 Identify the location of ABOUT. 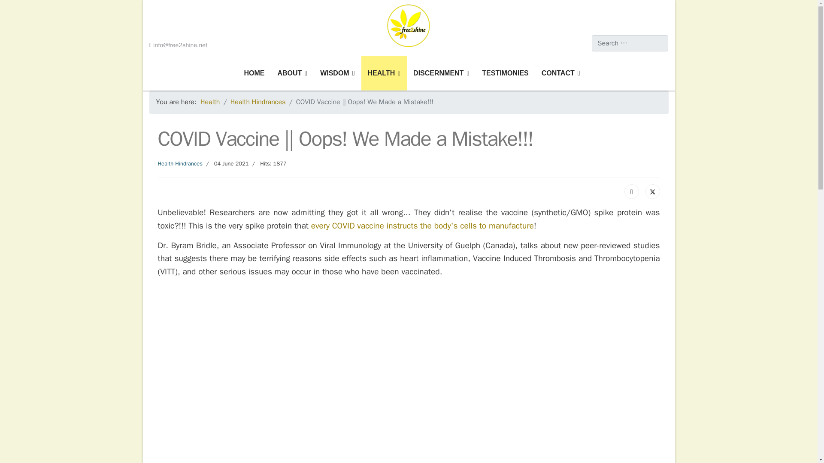
(292, 73).